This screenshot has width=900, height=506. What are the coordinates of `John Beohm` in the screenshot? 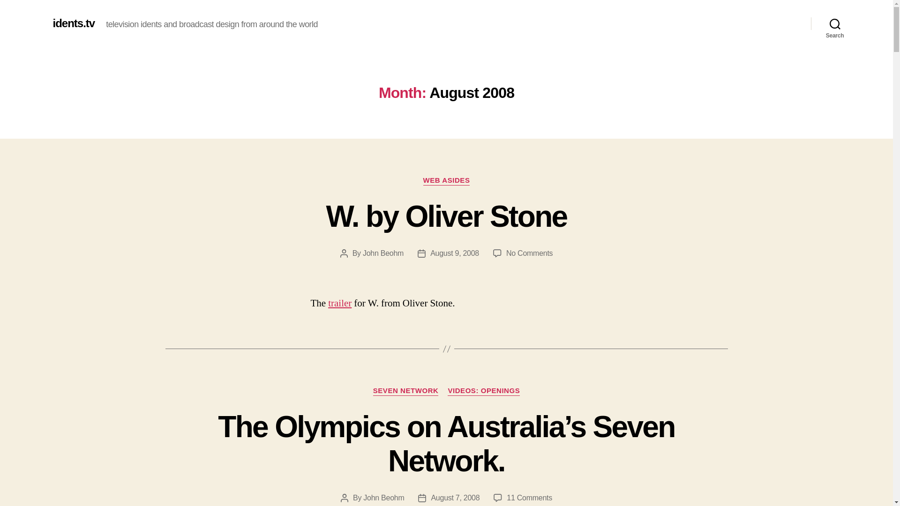 It's located at (484, 391).